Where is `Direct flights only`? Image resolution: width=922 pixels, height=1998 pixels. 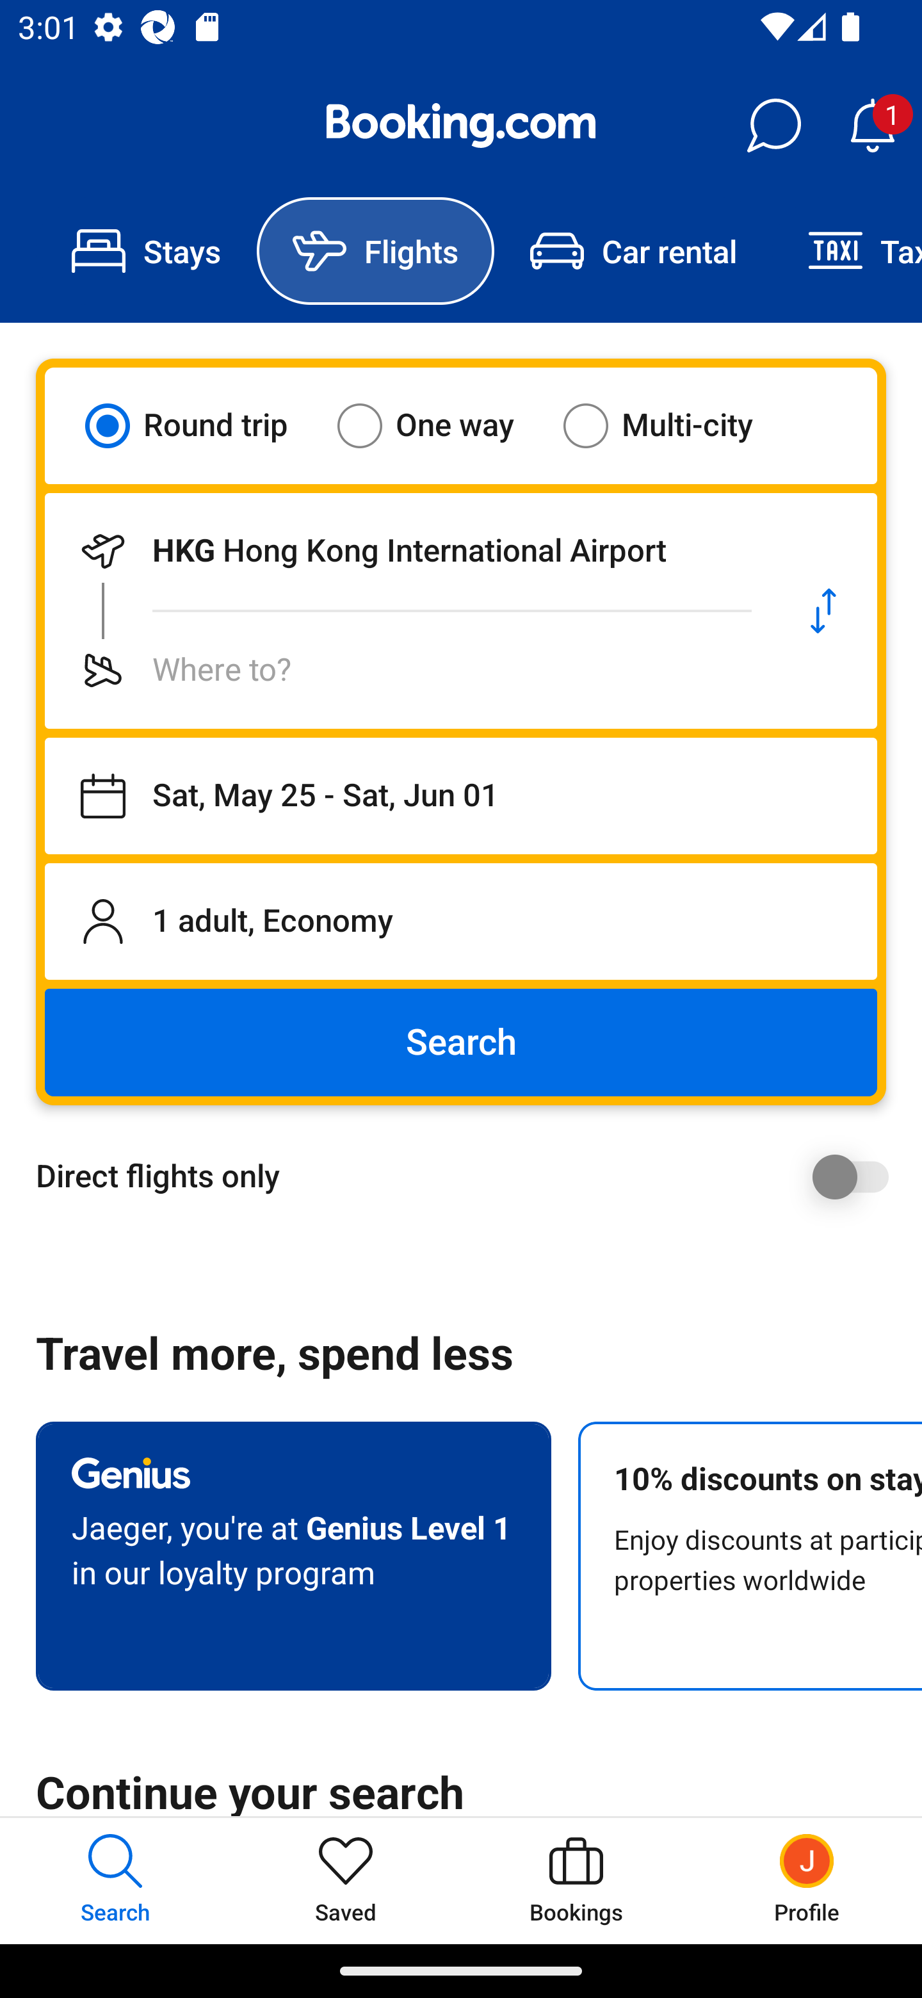
Direct flights only is located at coordinates (470, 1176).